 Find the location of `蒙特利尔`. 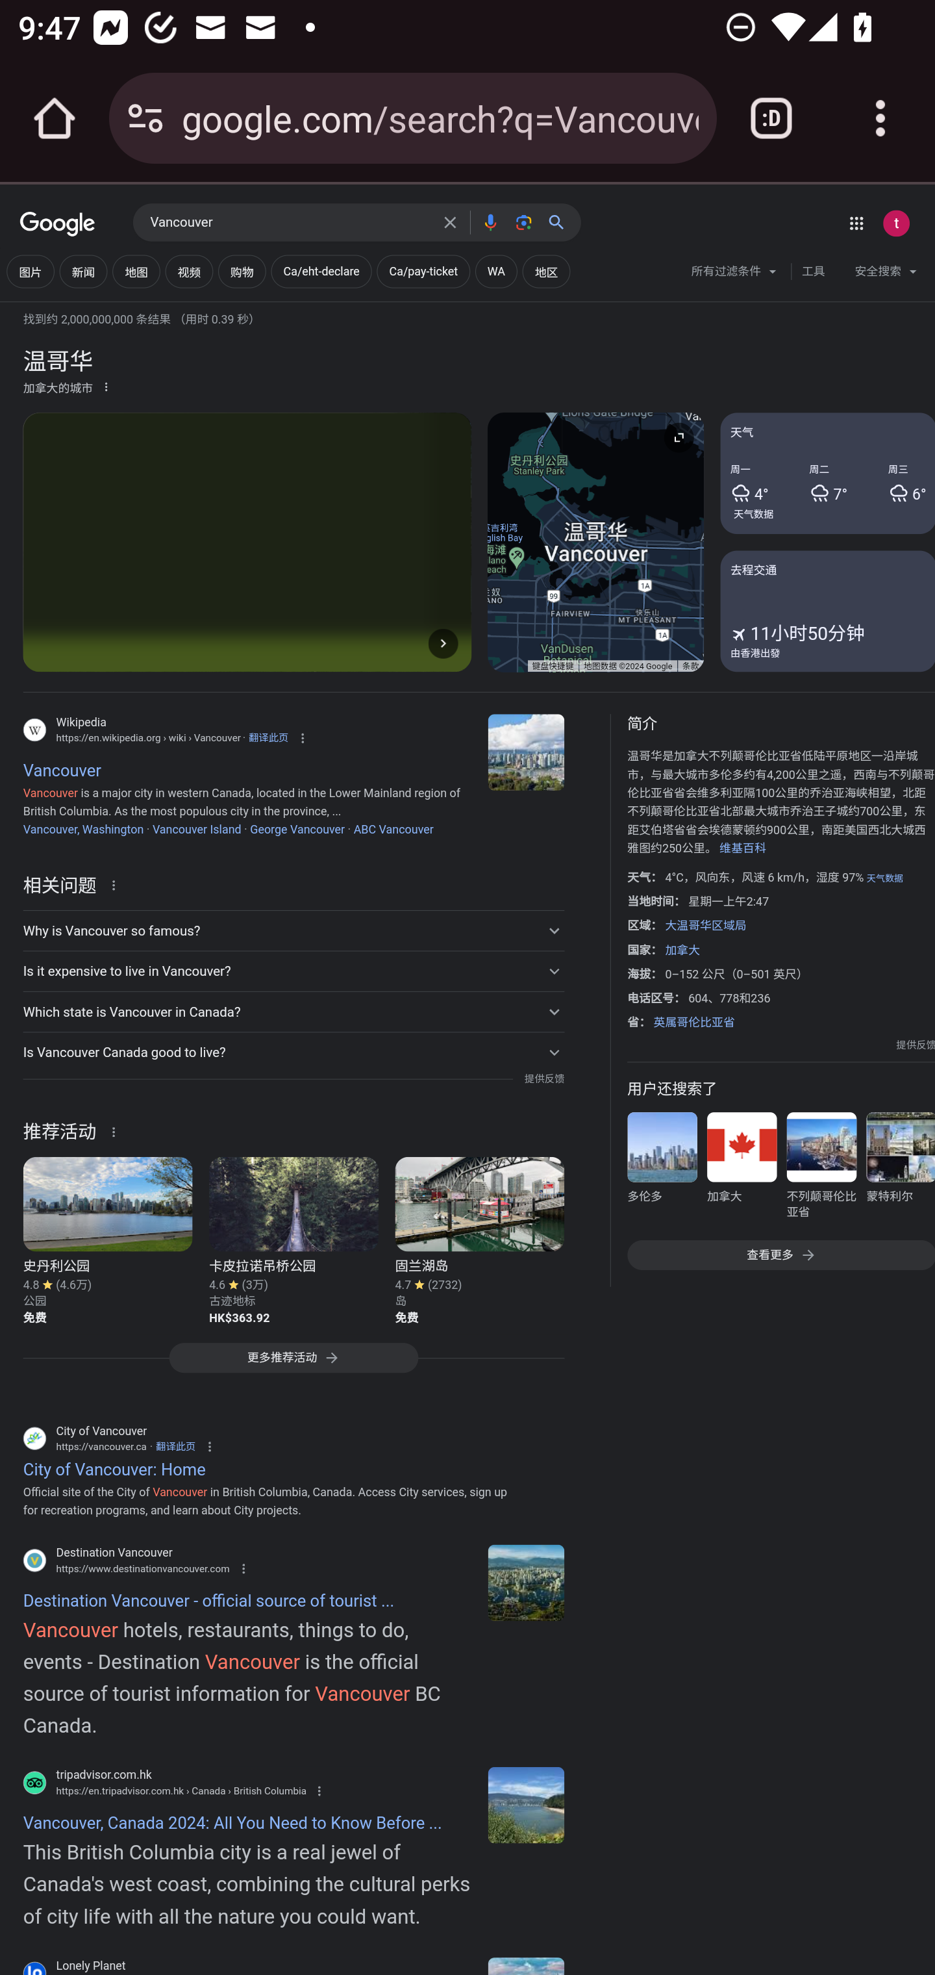

蒙特利尔 is located at coordinates (900, 1169).